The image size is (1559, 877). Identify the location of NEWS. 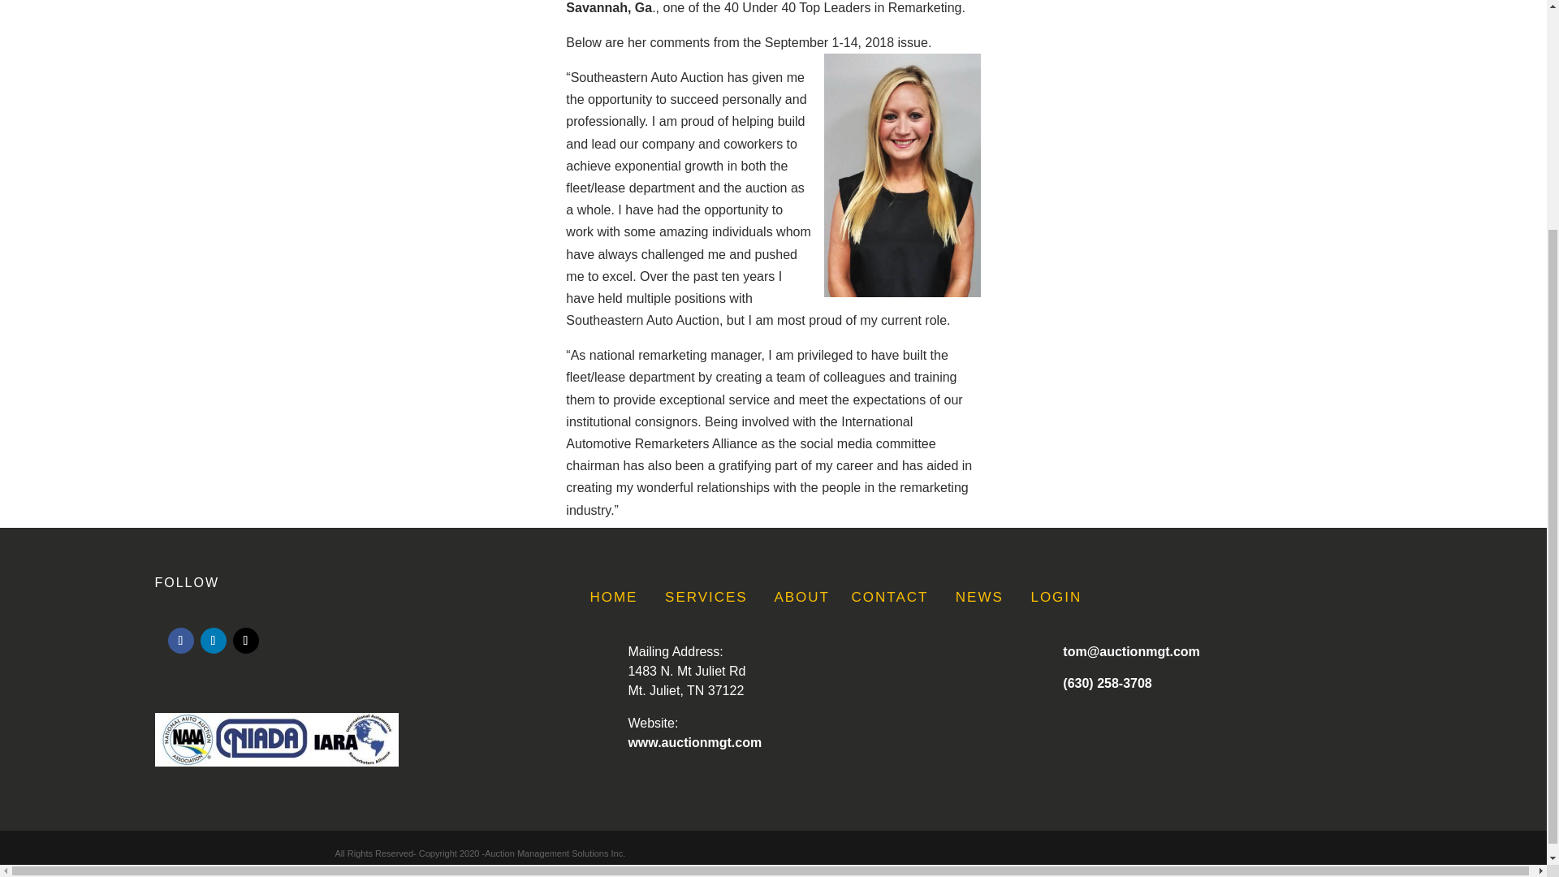
(979, 597).